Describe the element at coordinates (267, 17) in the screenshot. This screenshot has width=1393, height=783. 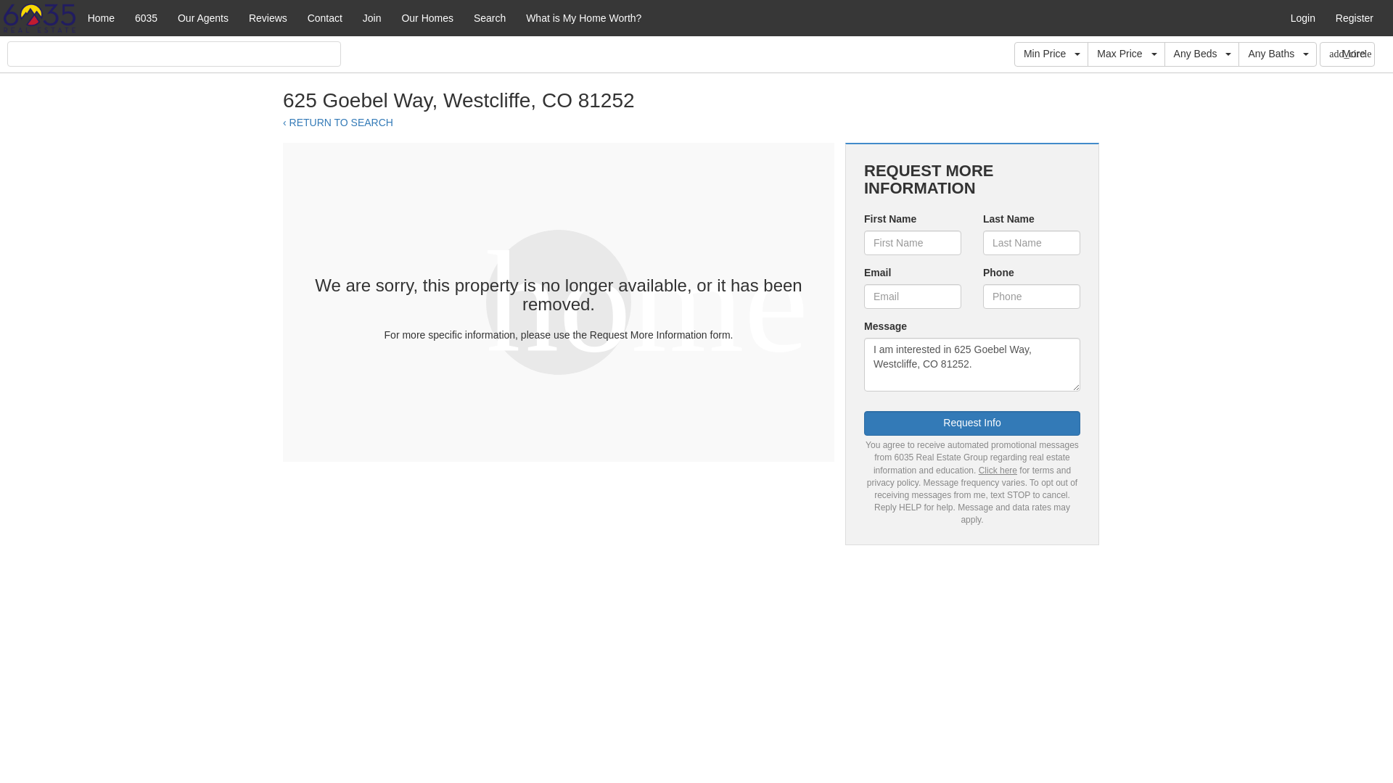
I see `Reviews` at that location.